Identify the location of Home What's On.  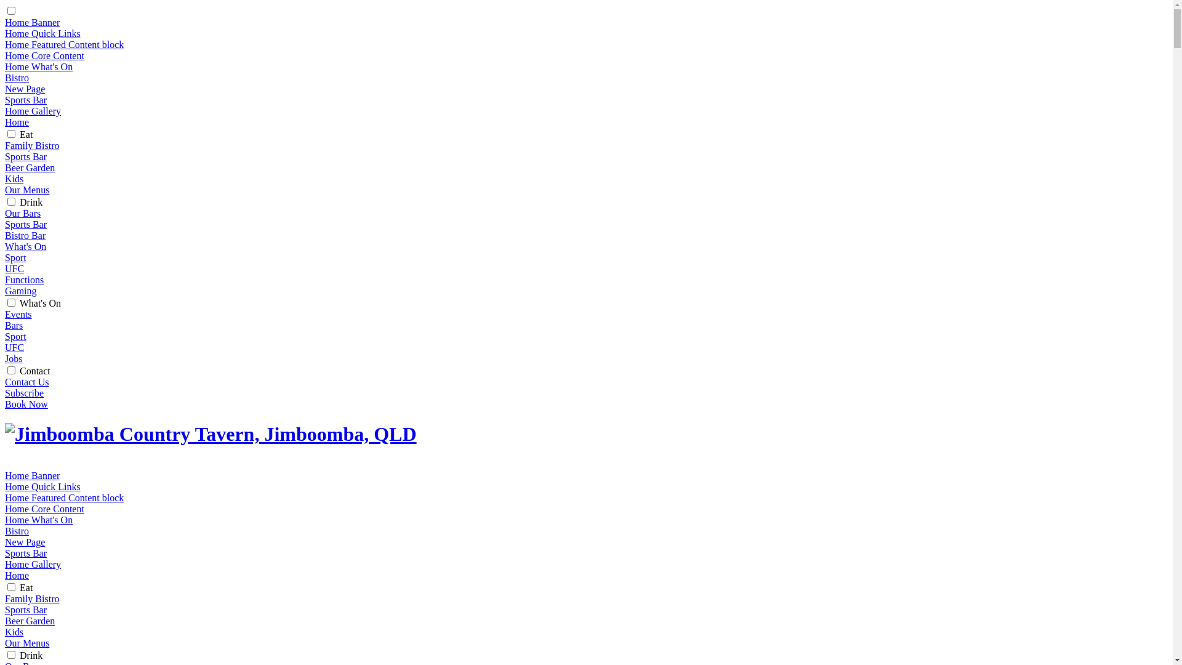
(39, 520).